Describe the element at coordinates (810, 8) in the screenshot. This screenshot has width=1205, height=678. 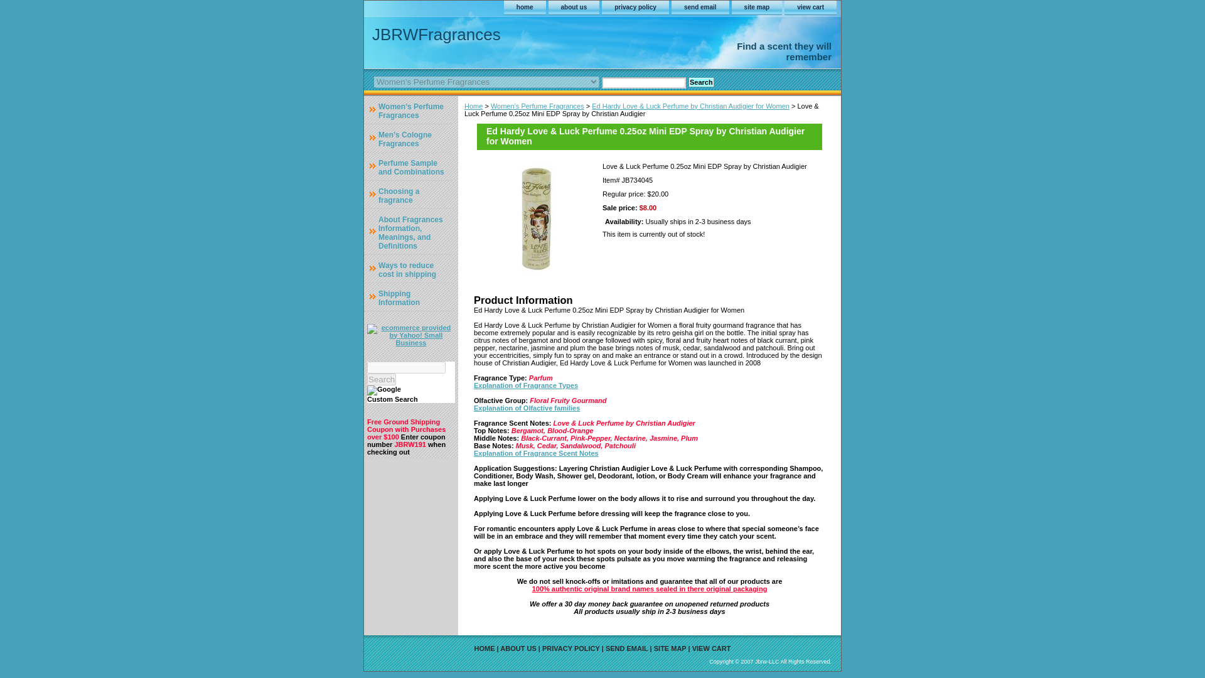
I see `view cart` at that location.